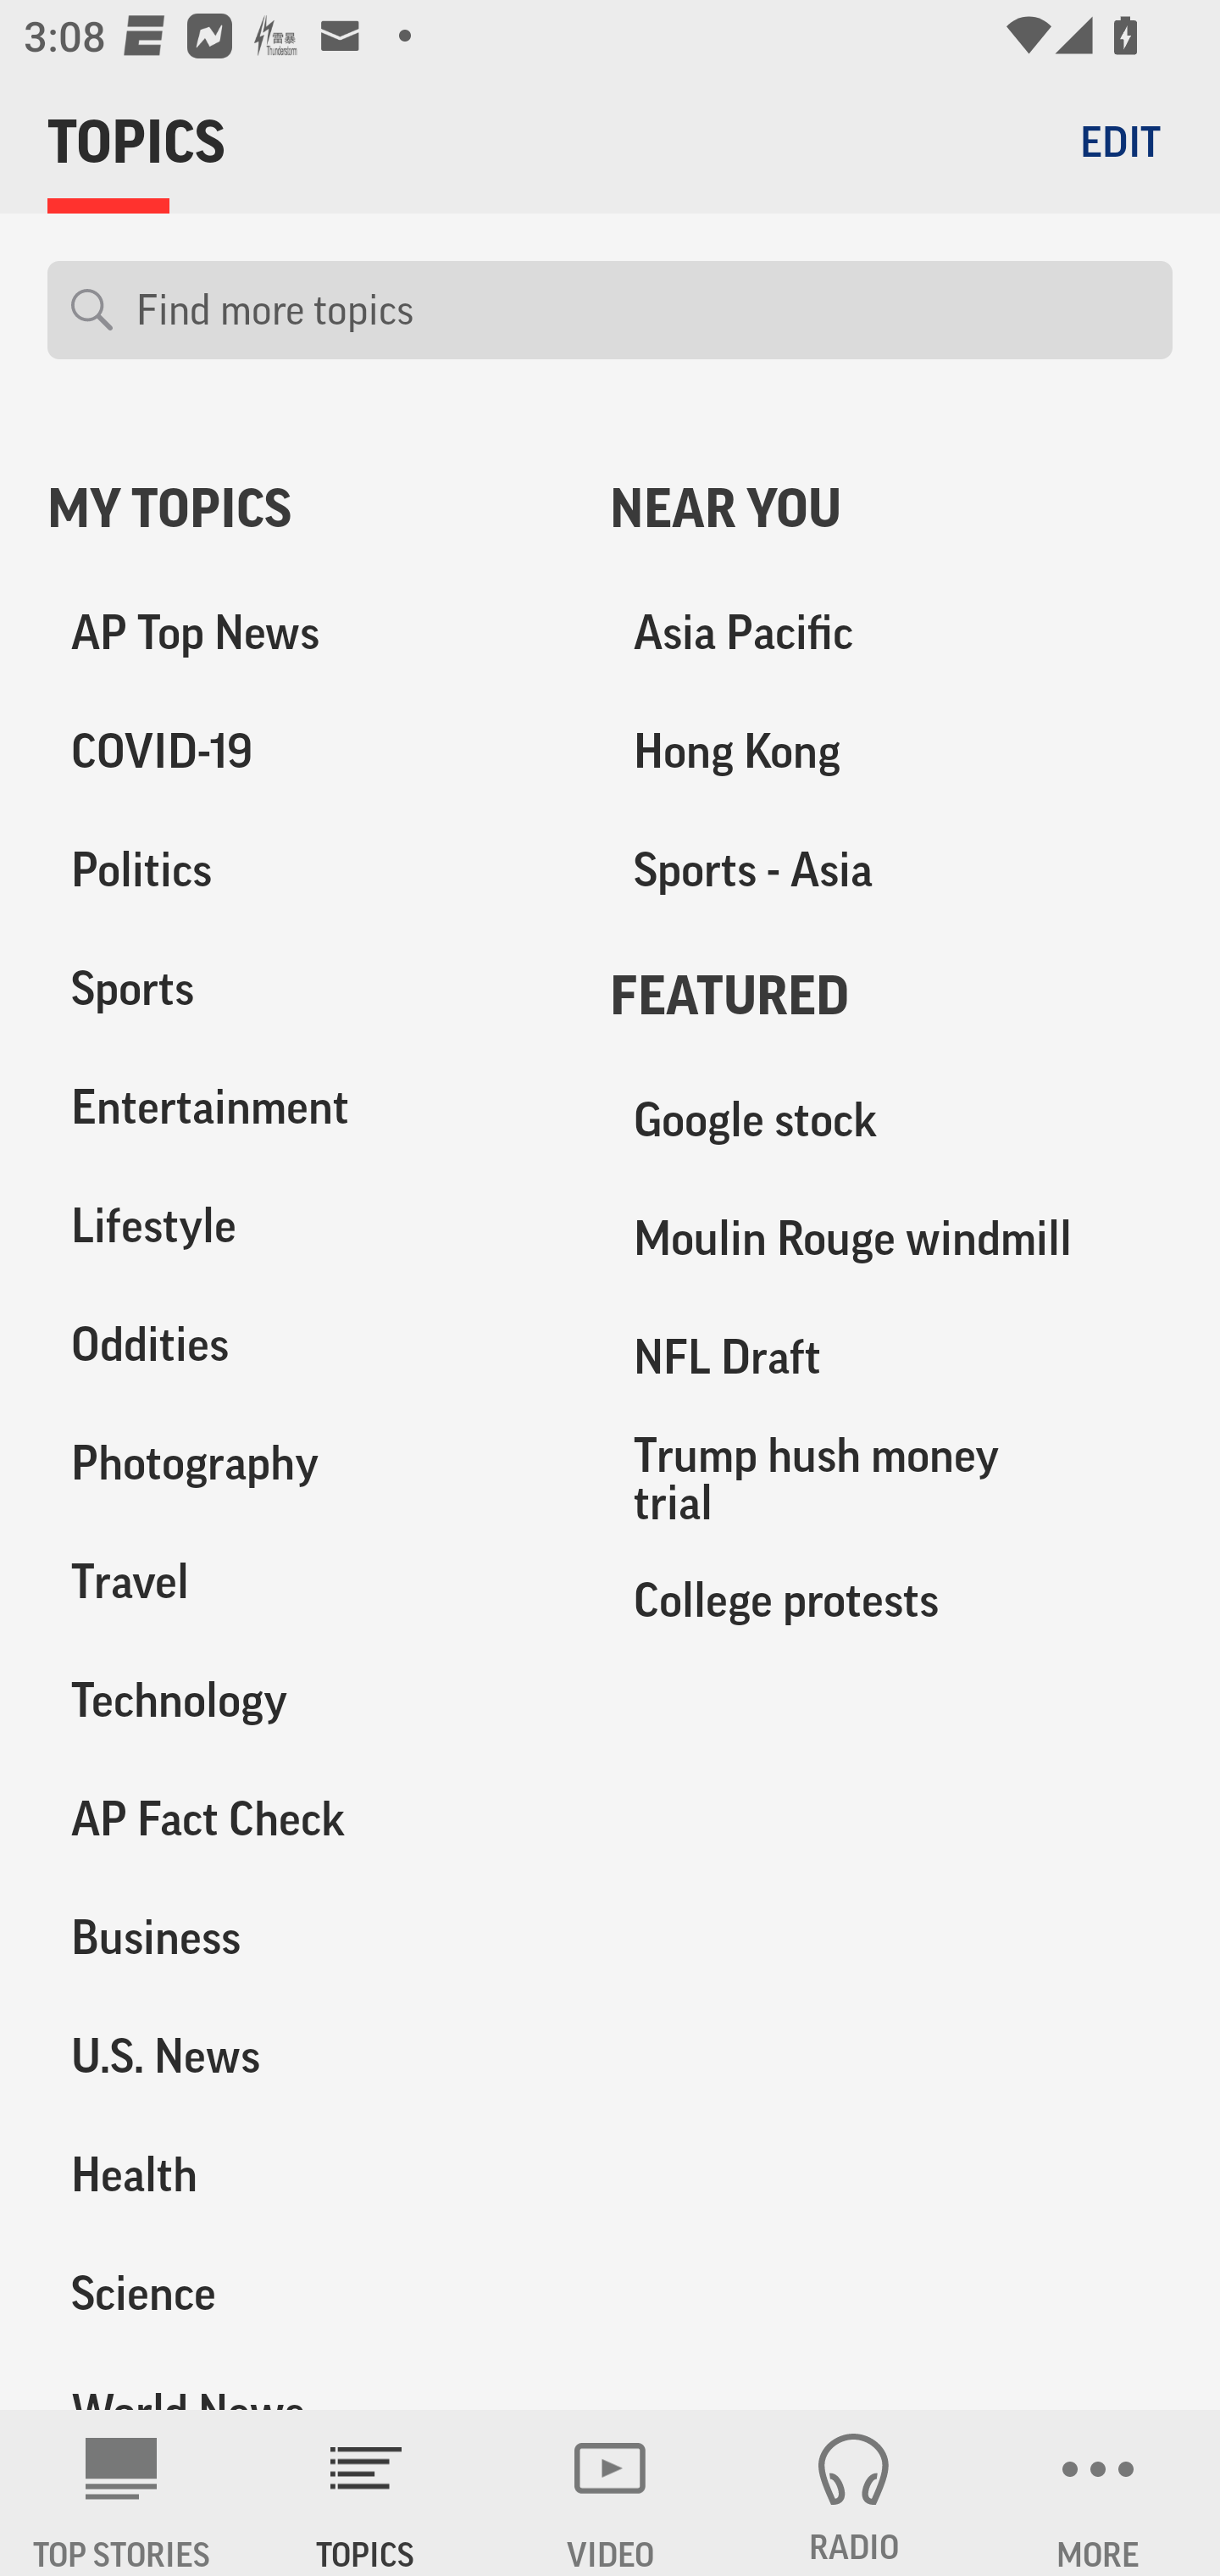 Image resolution: width=1220 pixels, height=2576 pixels. I want to click on Health, so click(305, 2173).